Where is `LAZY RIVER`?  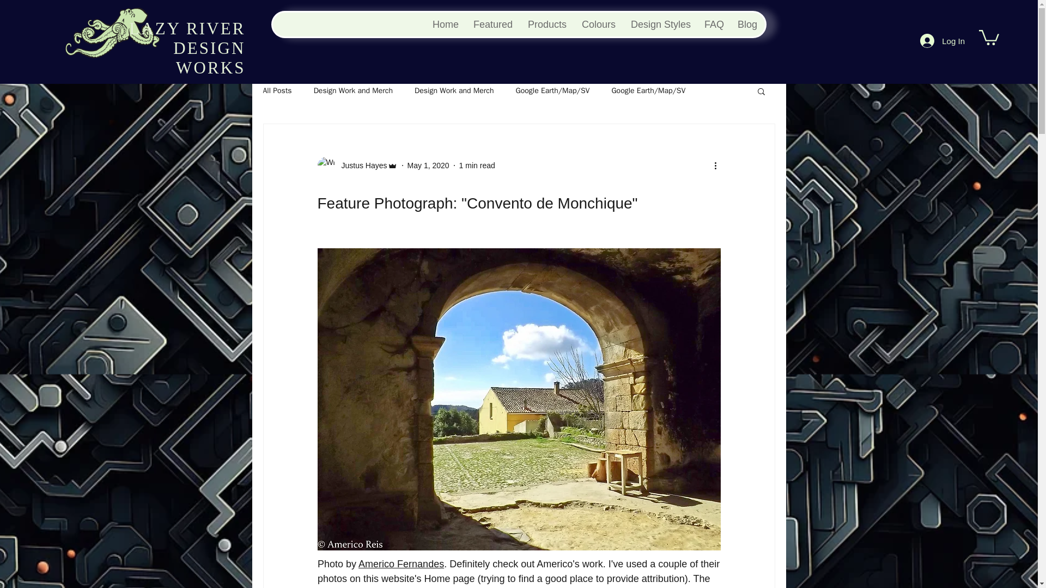 LAZY RIVER is located at coordinates (186, 28).